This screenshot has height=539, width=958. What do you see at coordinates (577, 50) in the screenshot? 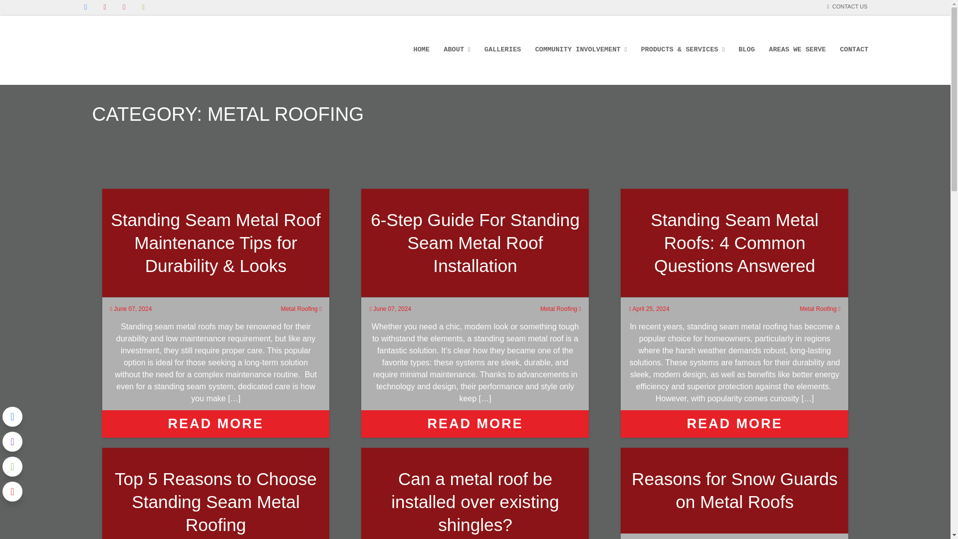
I see `COMMUNITY INVOLVEMENT` at bounding box center [577, 50].